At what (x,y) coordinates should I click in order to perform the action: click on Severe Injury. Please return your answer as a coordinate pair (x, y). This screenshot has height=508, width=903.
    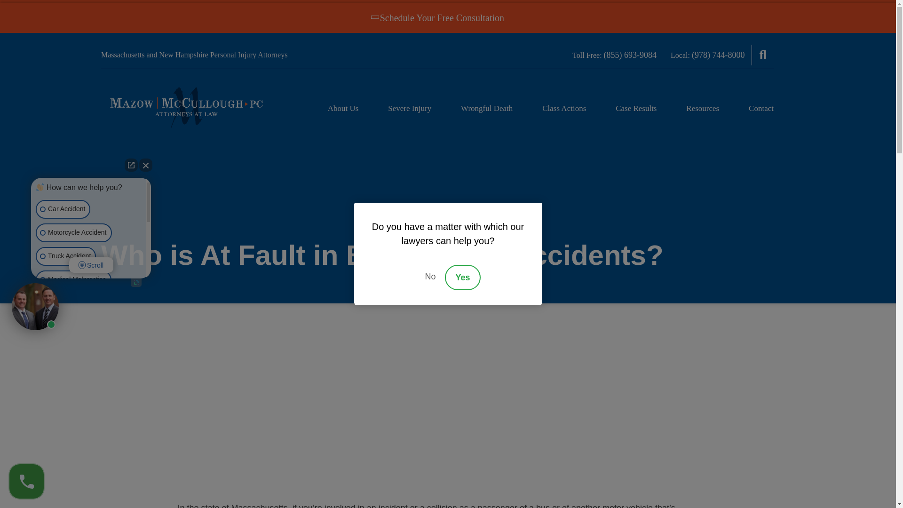
    Looking at the image, I should click on (410, 109).